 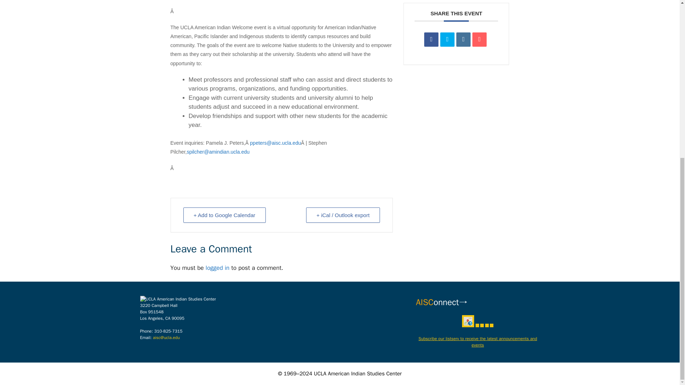 I want to click on View our channel, so click(x=487, y=325).